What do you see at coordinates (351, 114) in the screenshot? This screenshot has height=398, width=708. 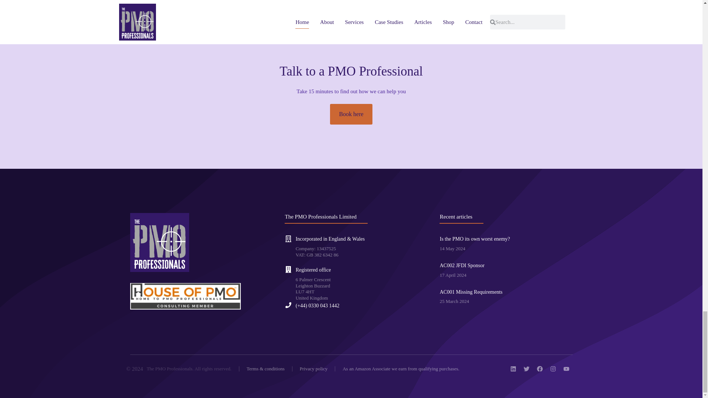 I see `Book here` at bounding box center [351, 114].